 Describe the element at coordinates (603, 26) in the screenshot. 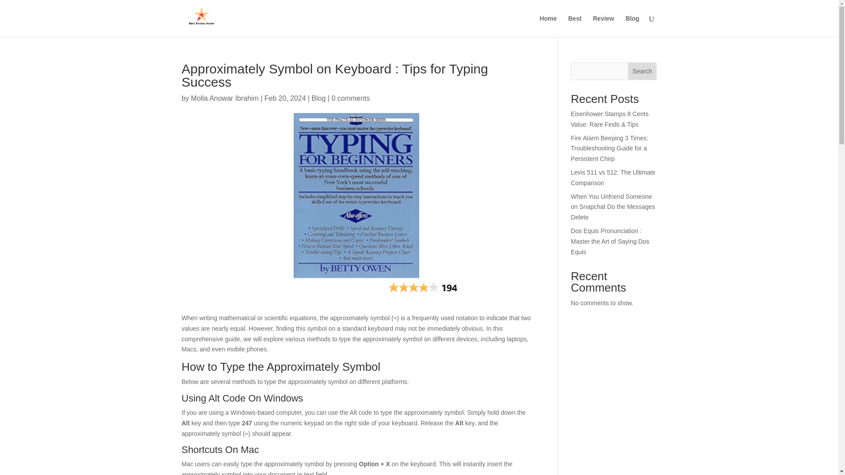

I see `Review` at that location.